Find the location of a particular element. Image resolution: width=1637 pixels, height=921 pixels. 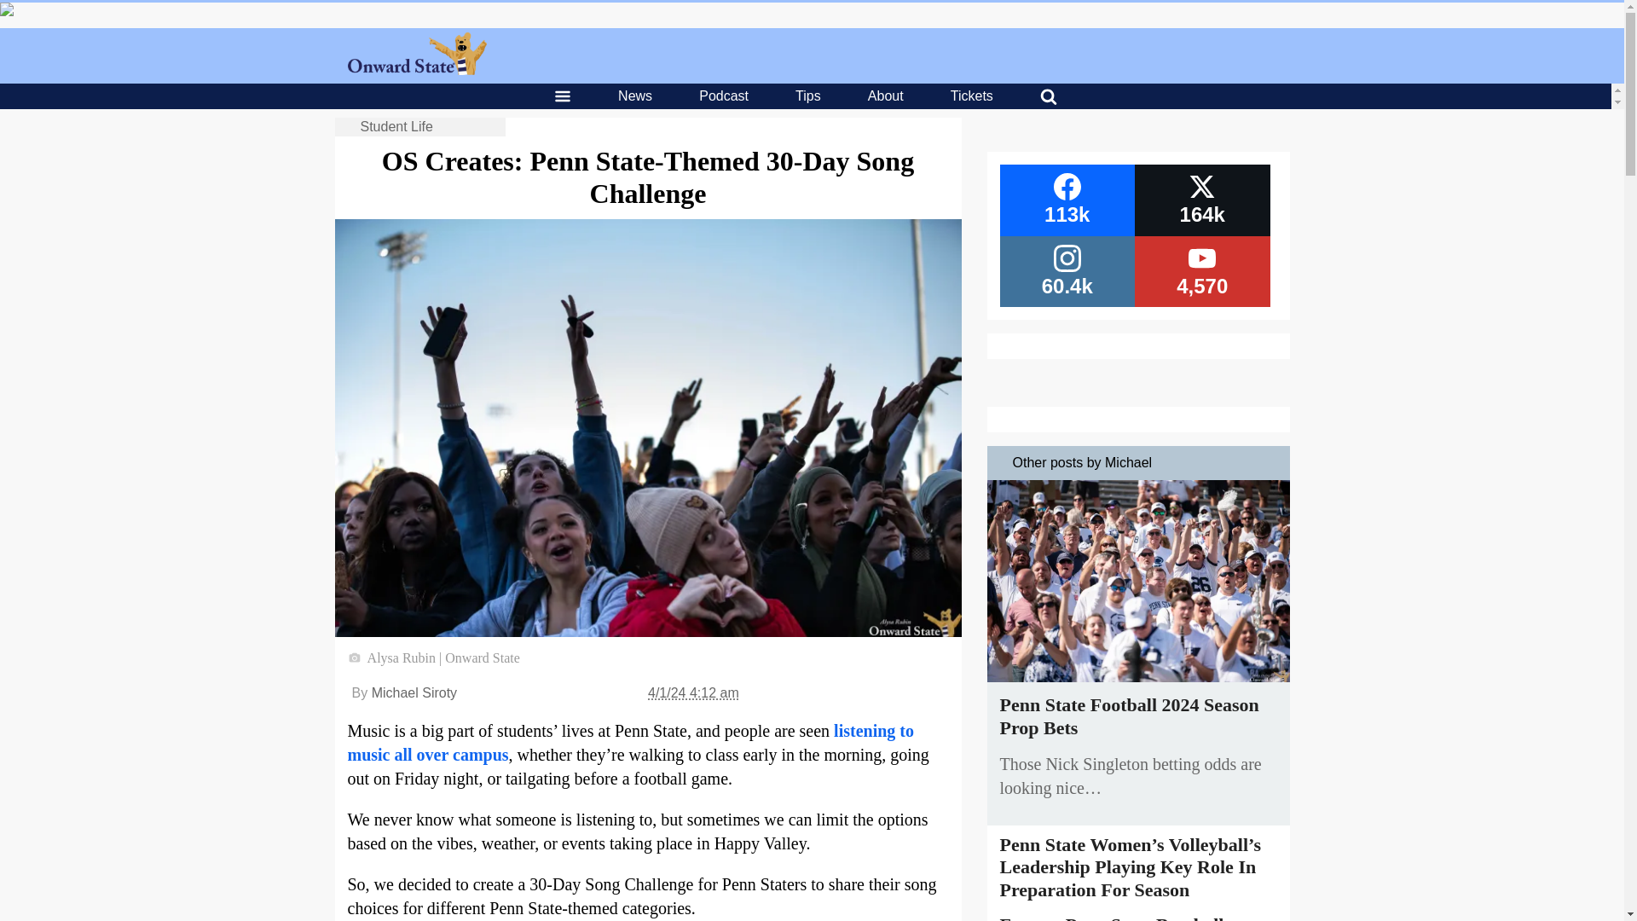

Podcast is located at coordinates (723, 96).